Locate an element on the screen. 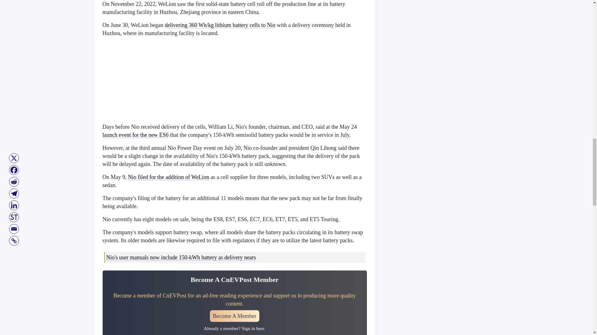  Nio filed for the addition of WeLion is located at coordinates (169, 177).